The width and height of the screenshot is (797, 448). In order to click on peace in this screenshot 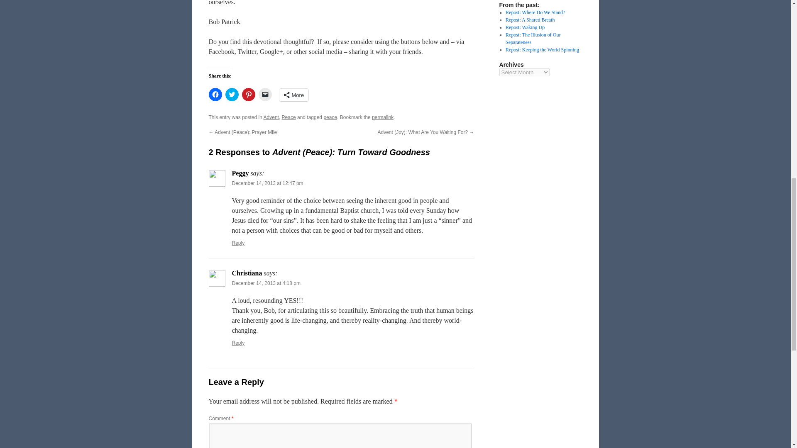, I will do `click(330, 117)`.